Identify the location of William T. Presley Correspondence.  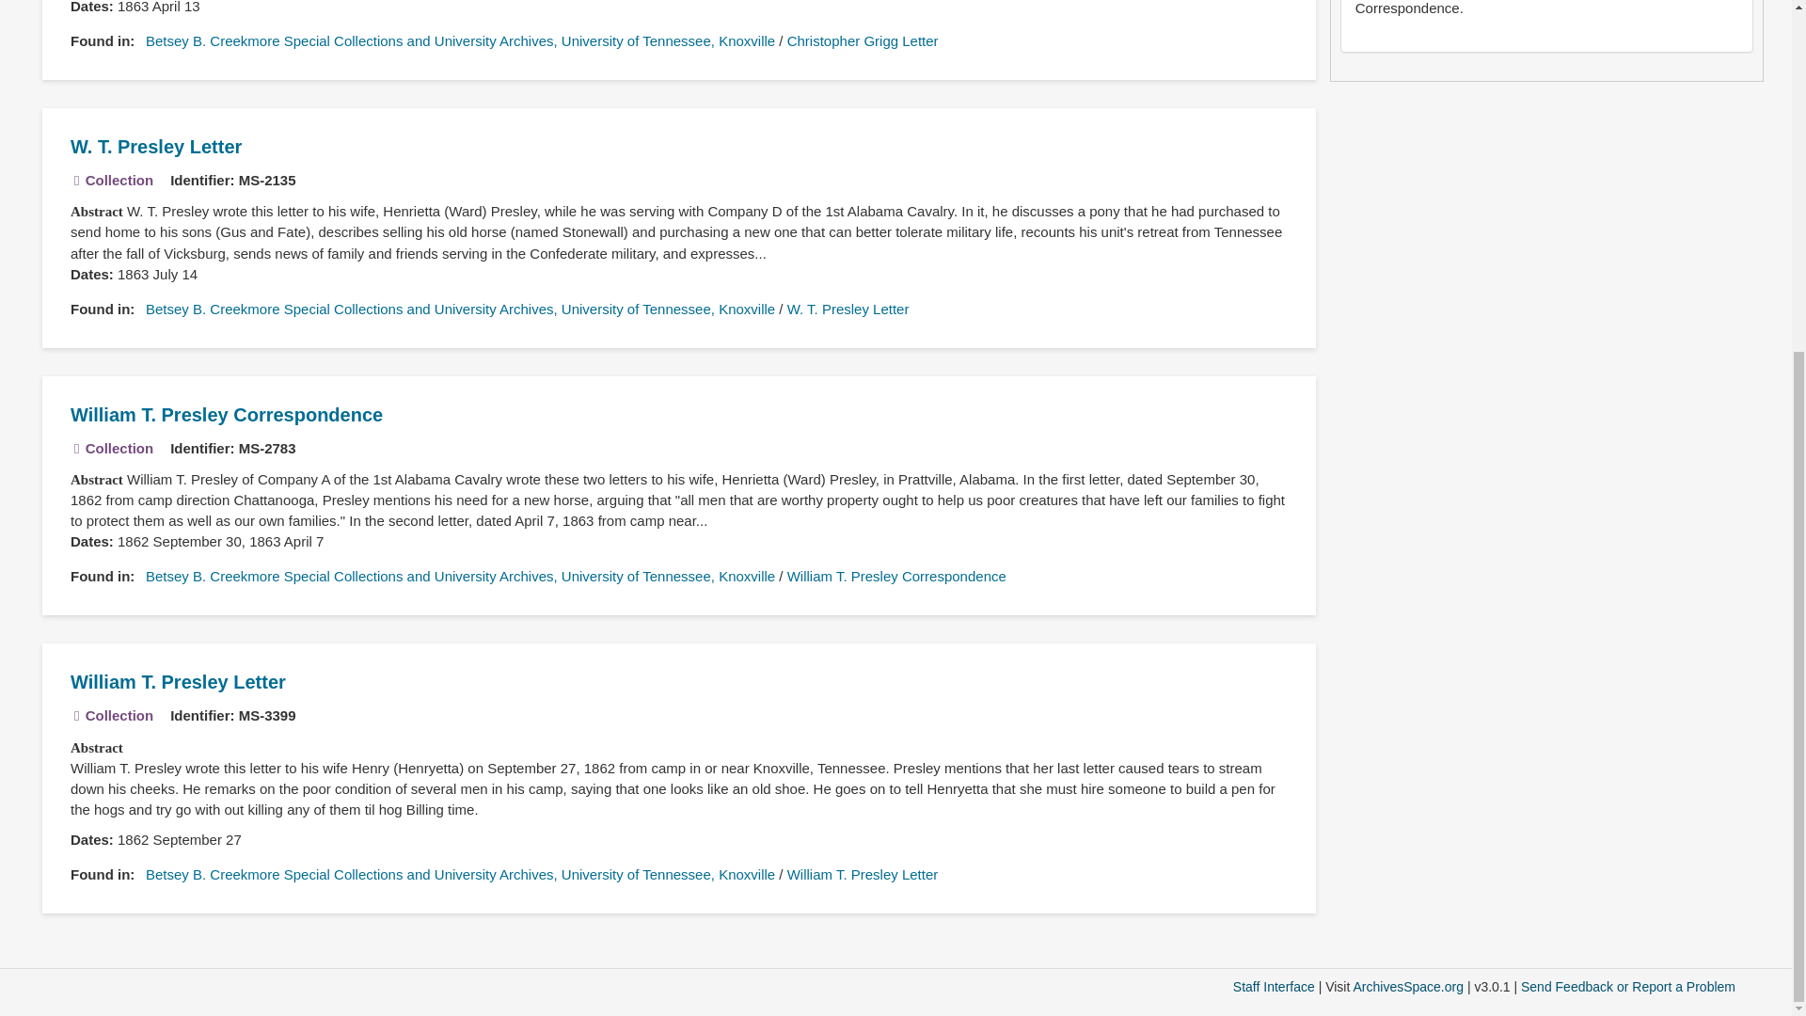
(226, 414).